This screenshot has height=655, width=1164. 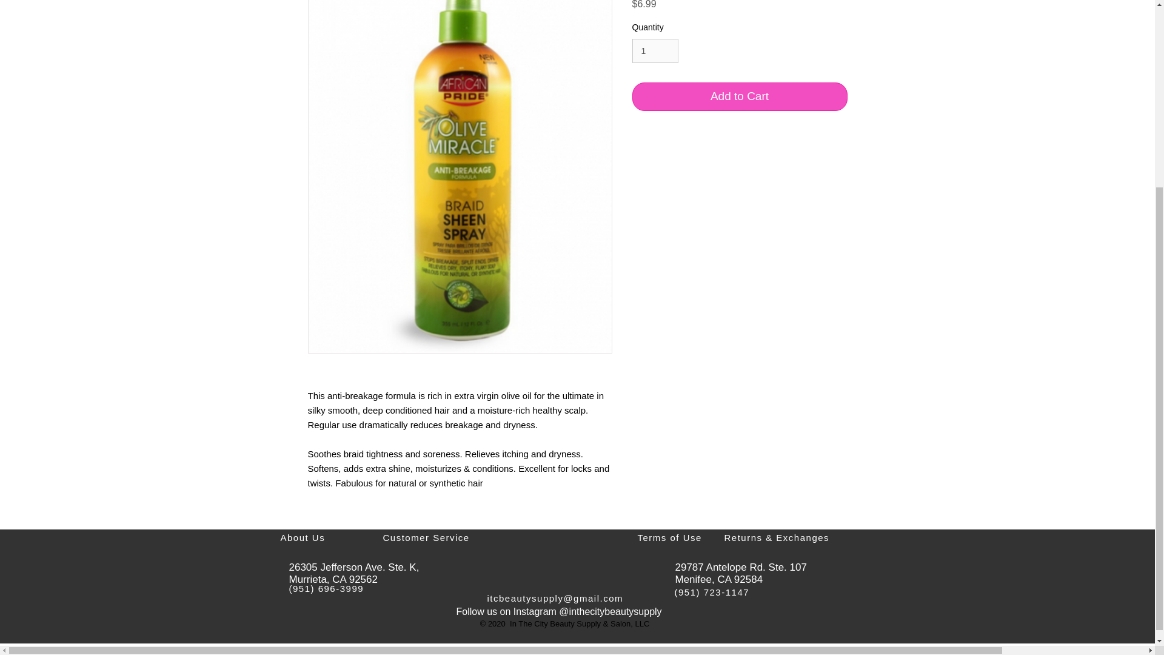 What do you see at coordinates (426, 537) in the screenshot?
I see `Customer Service` at bounding box center [426, 537].